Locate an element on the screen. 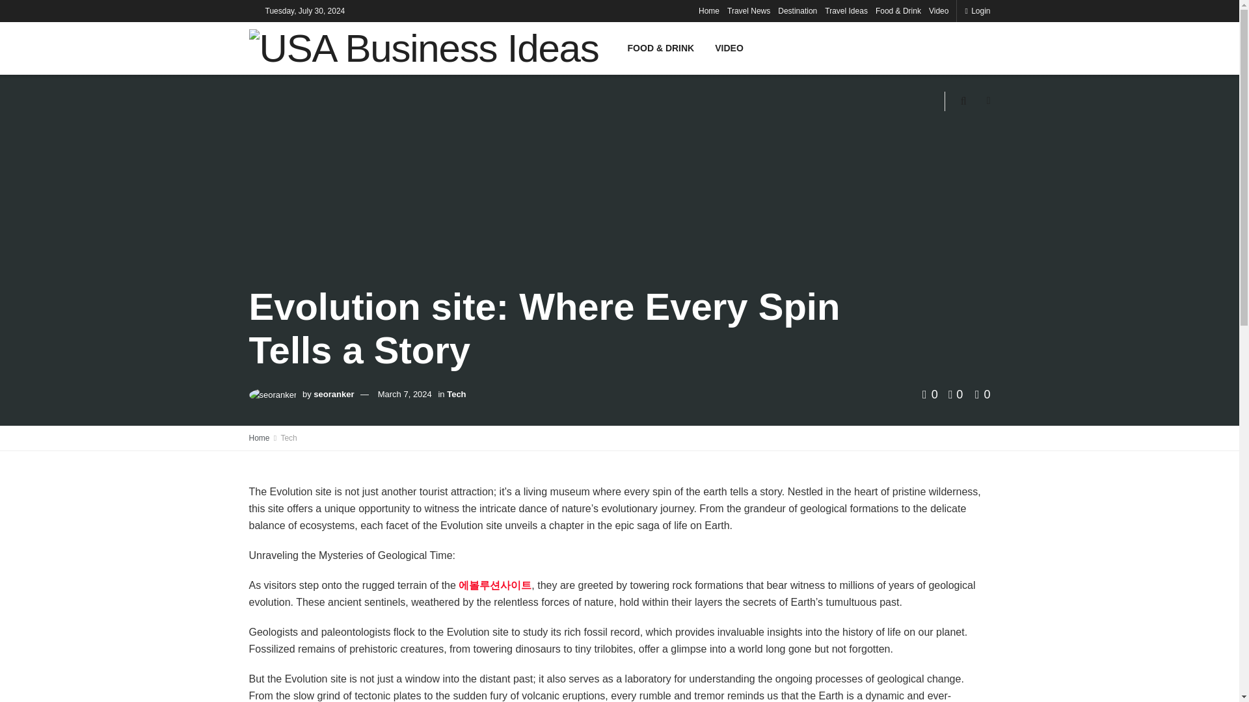 The height and width of the screenshot is (702, 1249). Travel News is located at coordinates (748, 10).